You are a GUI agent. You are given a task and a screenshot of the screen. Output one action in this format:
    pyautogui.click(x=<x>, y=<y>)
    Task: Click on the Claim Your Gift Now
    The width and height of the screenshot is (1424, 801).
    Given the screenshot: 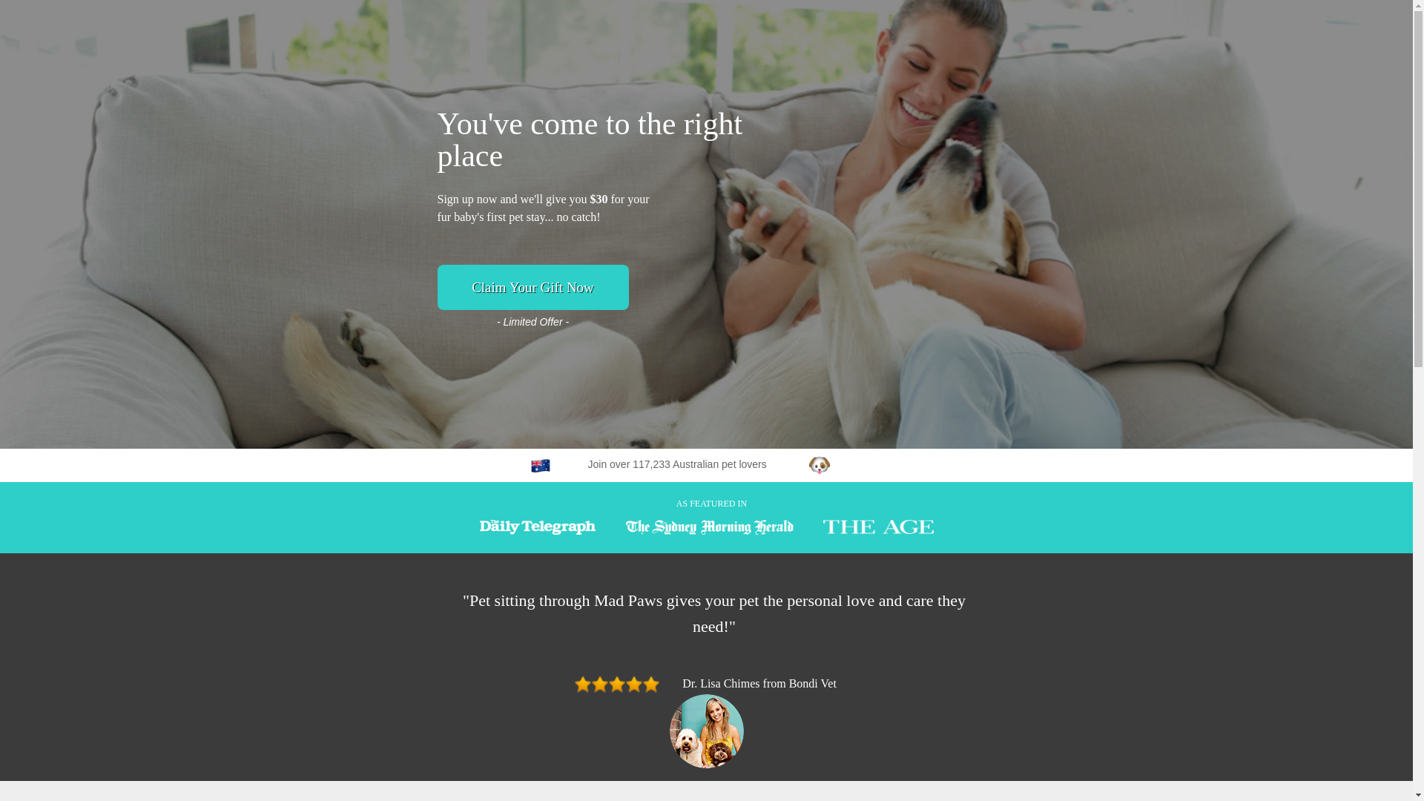 What is the action you would take?
    pyautogui.click(x=533, y=288)
    